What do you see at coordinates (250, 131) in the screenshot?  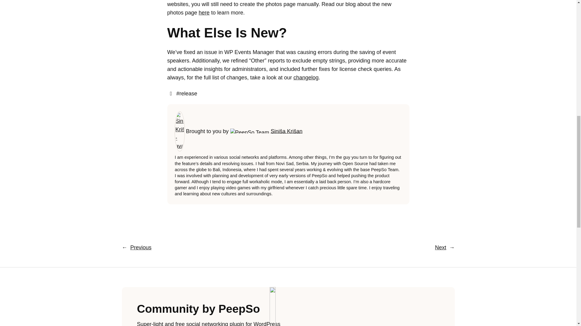 I see `PeepSo Team` at bounding box center [250, 131].